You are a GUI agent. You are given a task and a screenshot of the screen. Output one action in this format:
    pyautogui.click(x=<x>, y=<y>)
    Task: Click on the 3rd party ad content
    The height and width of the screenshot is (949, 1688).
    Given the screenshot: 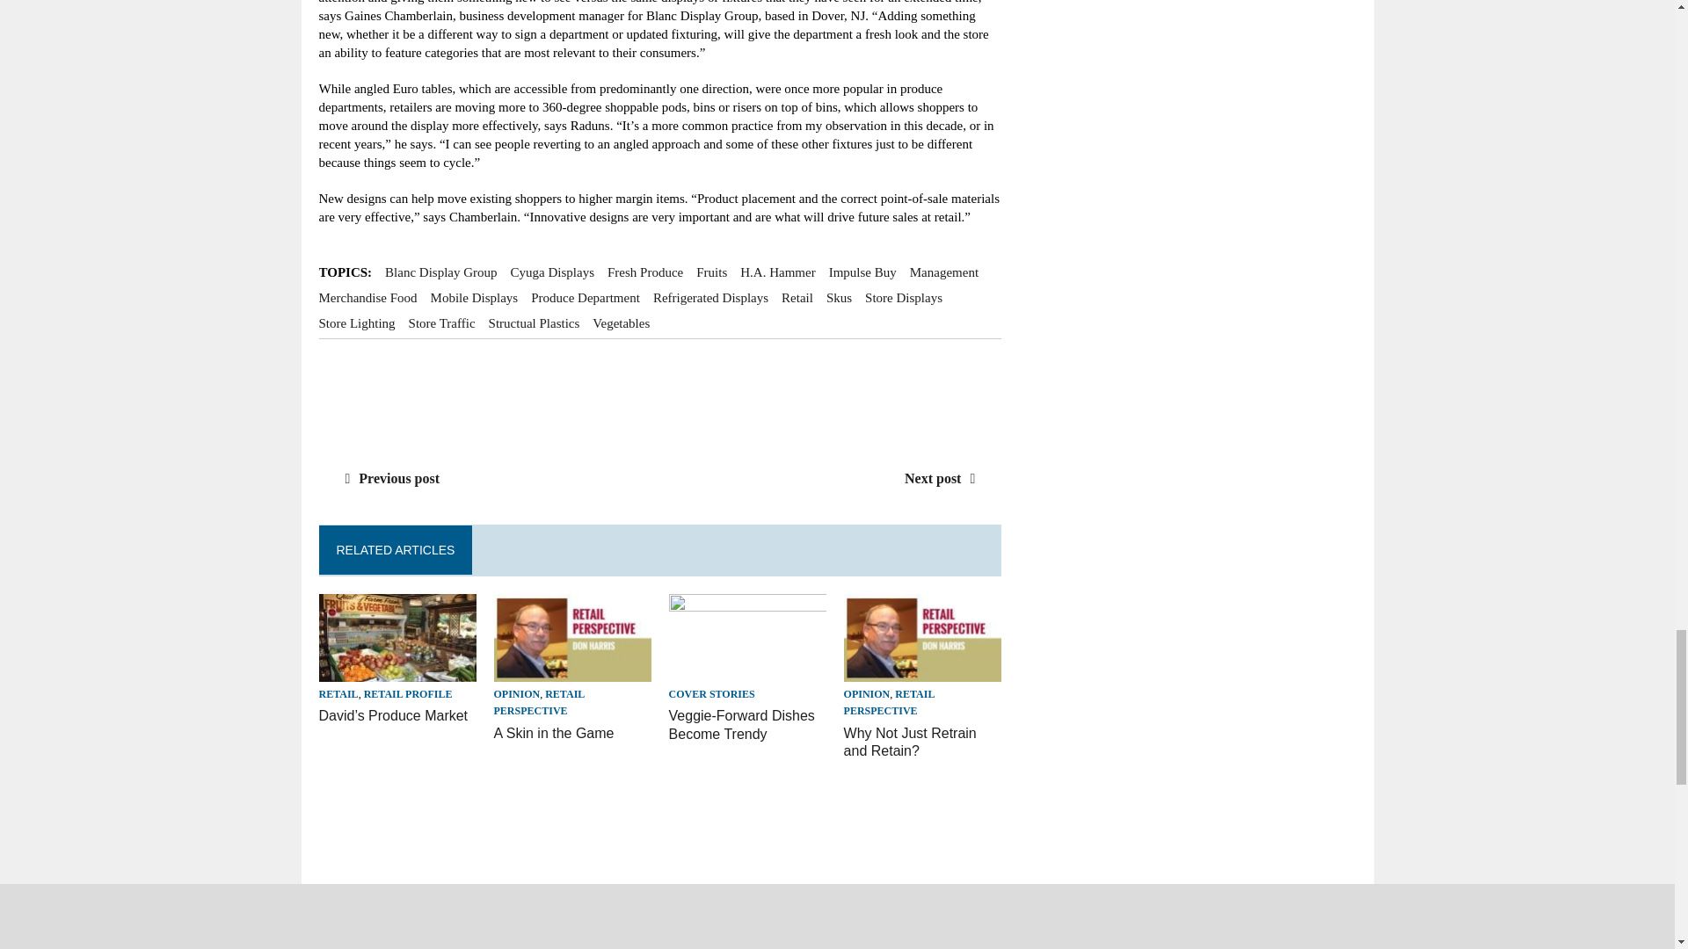 What is the action you would take?
    pyautogui.click(x=660, y=395)
    